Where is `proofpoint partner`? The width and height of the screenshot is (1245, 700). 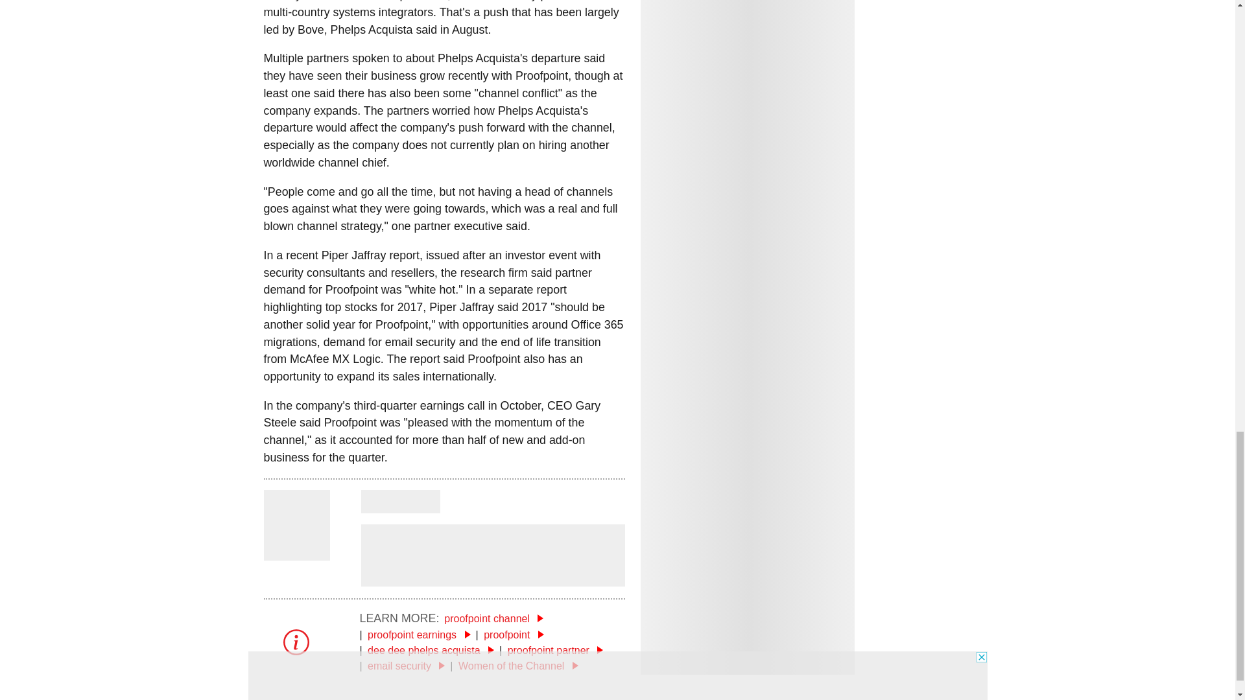 proofpoint partner is located at coordinates (556, 649).